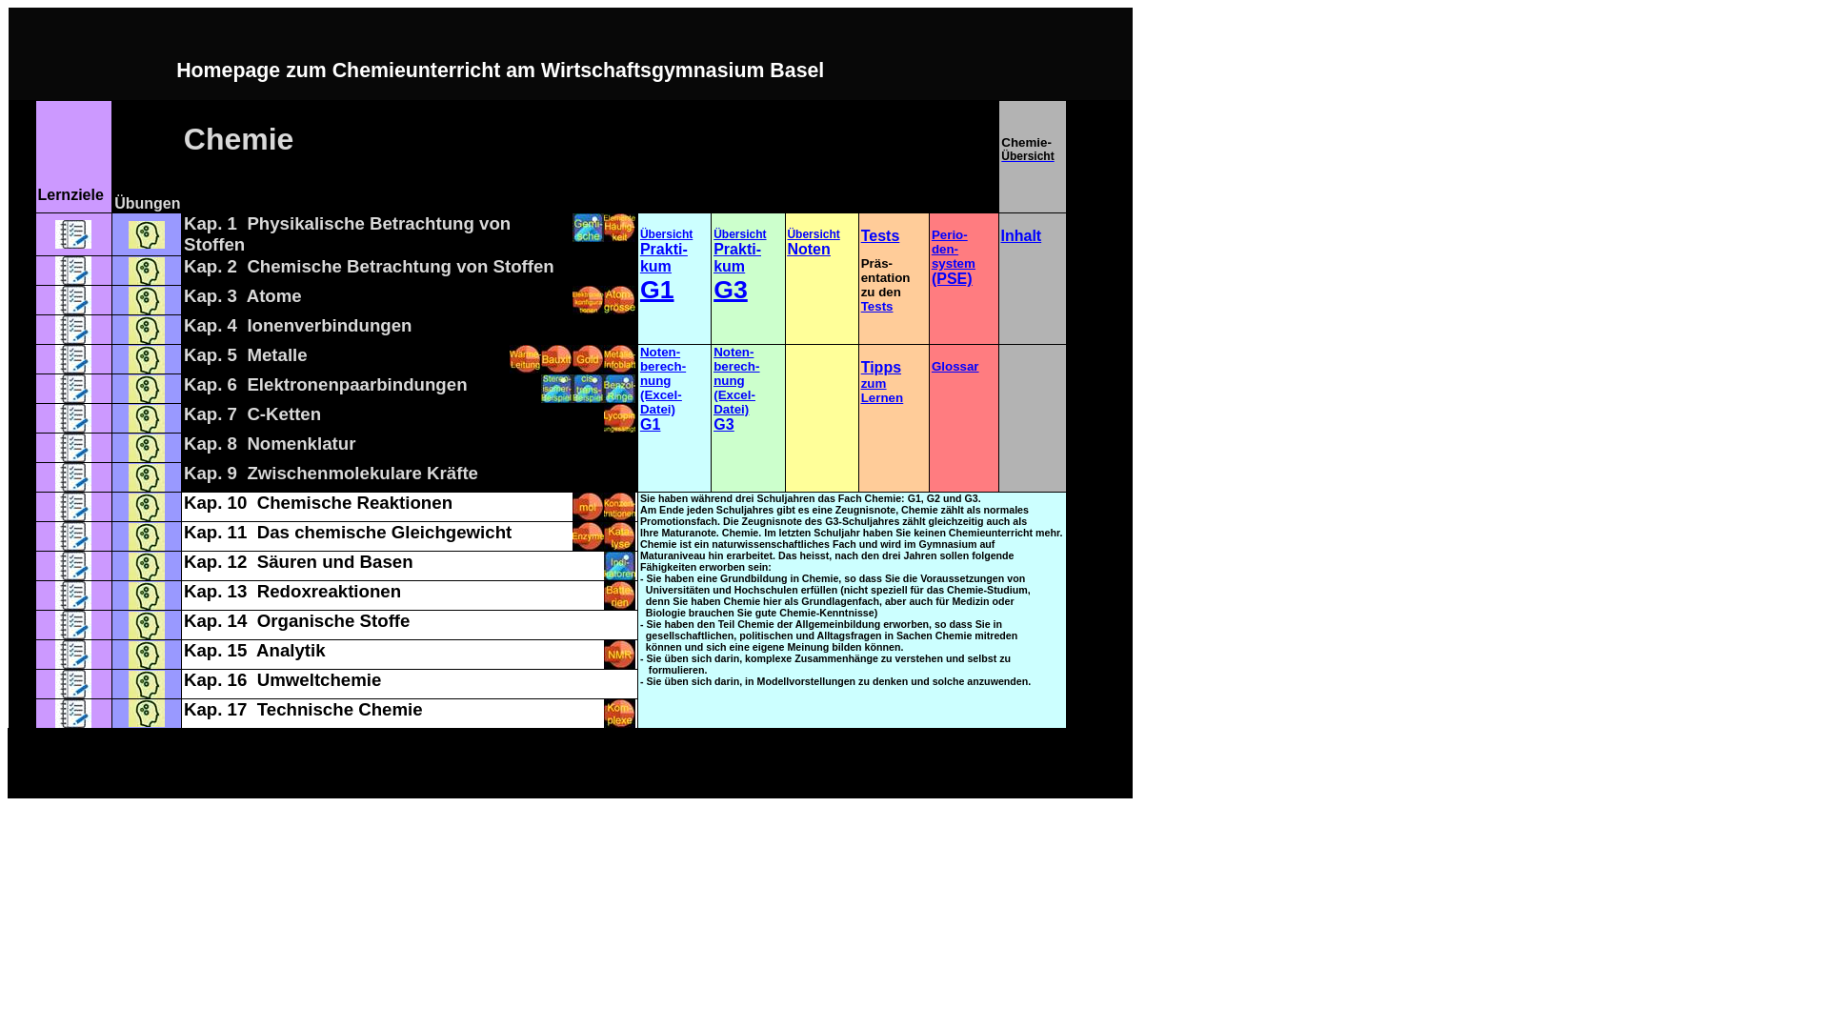 Image resolution: width=1829 pixels, height=1029 pixels. I want to click on Lernen, so click(882, 398).